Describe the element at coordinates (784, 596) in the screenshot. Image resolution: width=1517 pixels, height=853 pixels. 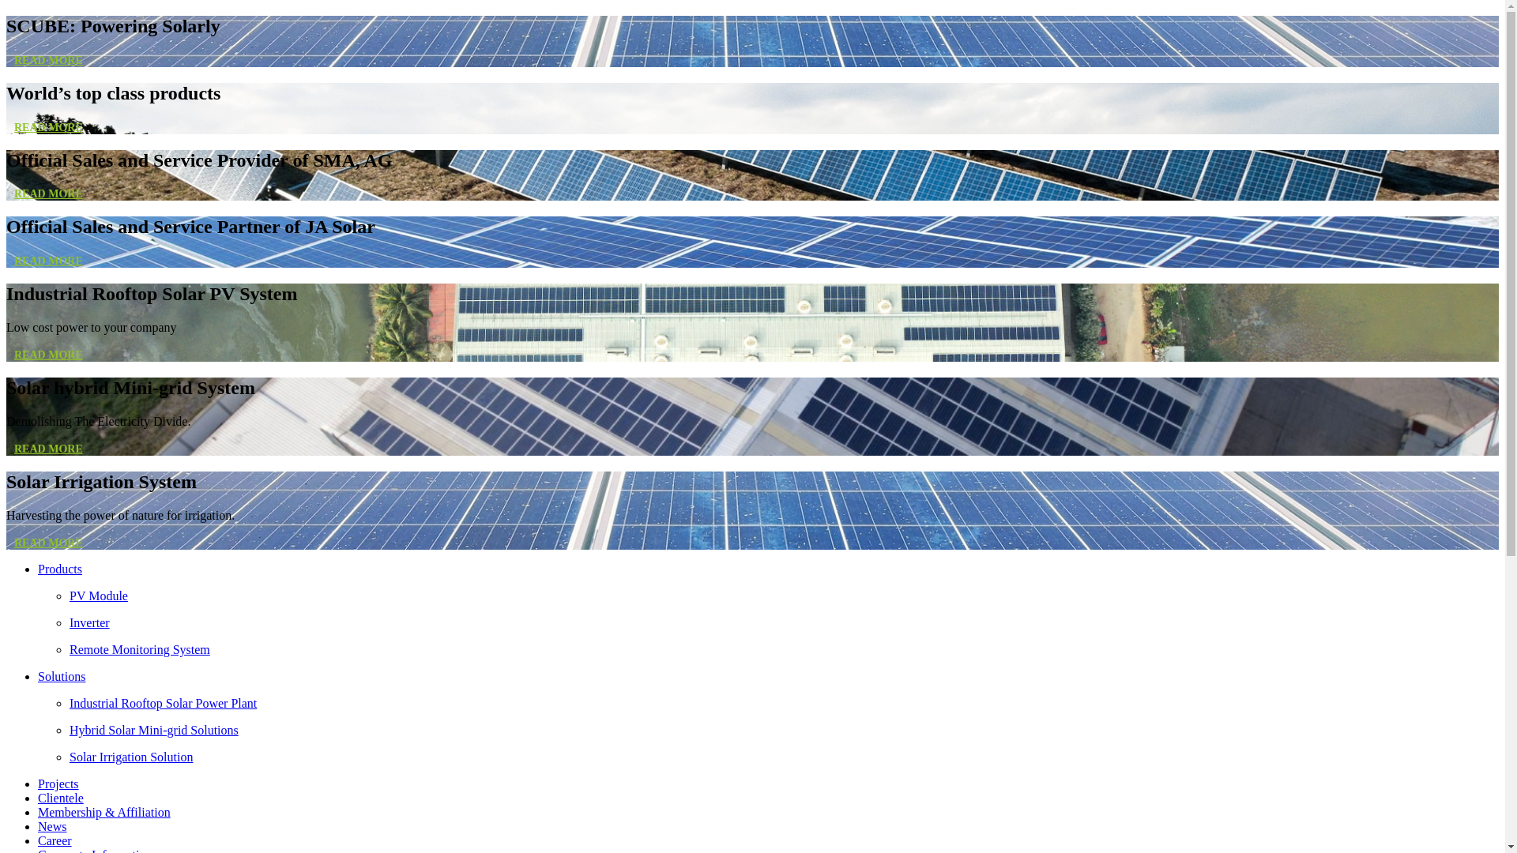
I see `PV Module` at that location.